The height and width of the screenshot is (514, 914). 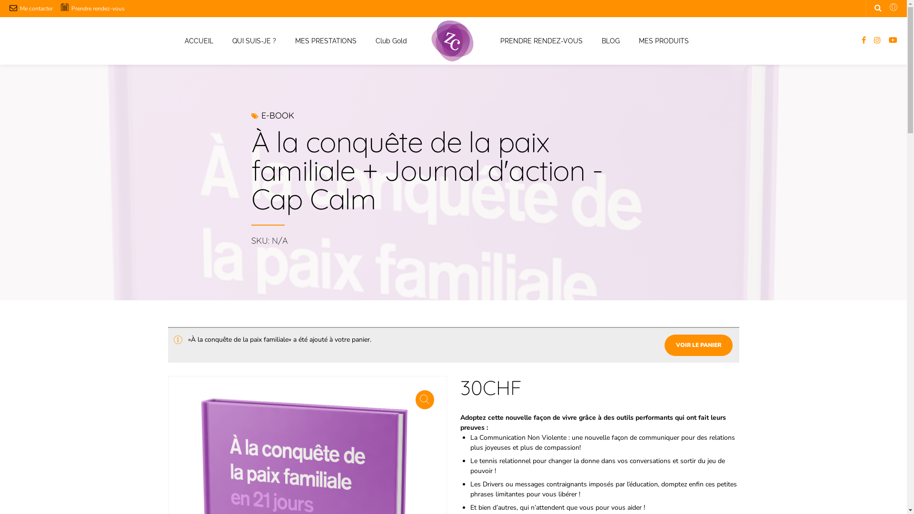 I want to click on Club Gold, so click(x=391, y=41).